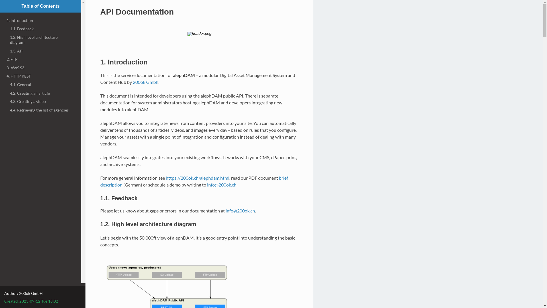 This screenshot has width=547, height=308. Describe the element at coordinates (40, 40) in the screenshot. I see `1.2. High level architecture diagram` at that location.